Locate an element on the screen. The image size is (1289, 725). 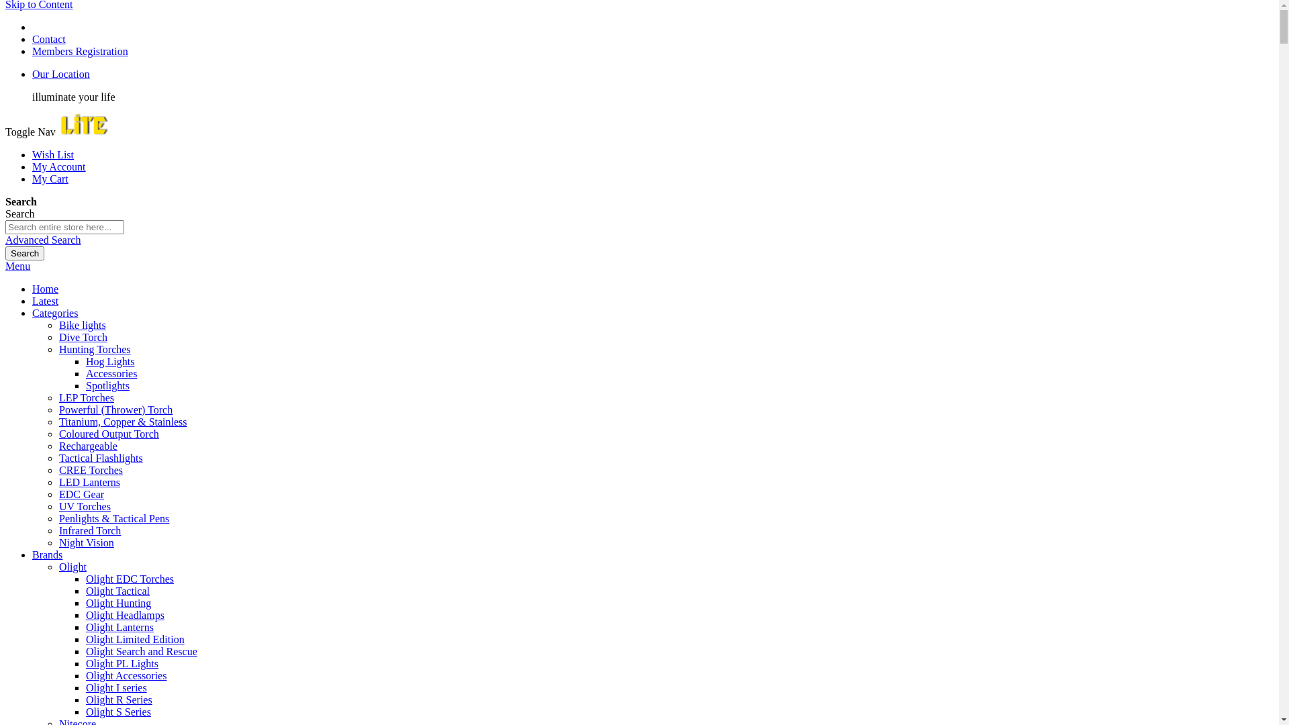
Olight Search and Rescue is located at coordinates (142, 651).